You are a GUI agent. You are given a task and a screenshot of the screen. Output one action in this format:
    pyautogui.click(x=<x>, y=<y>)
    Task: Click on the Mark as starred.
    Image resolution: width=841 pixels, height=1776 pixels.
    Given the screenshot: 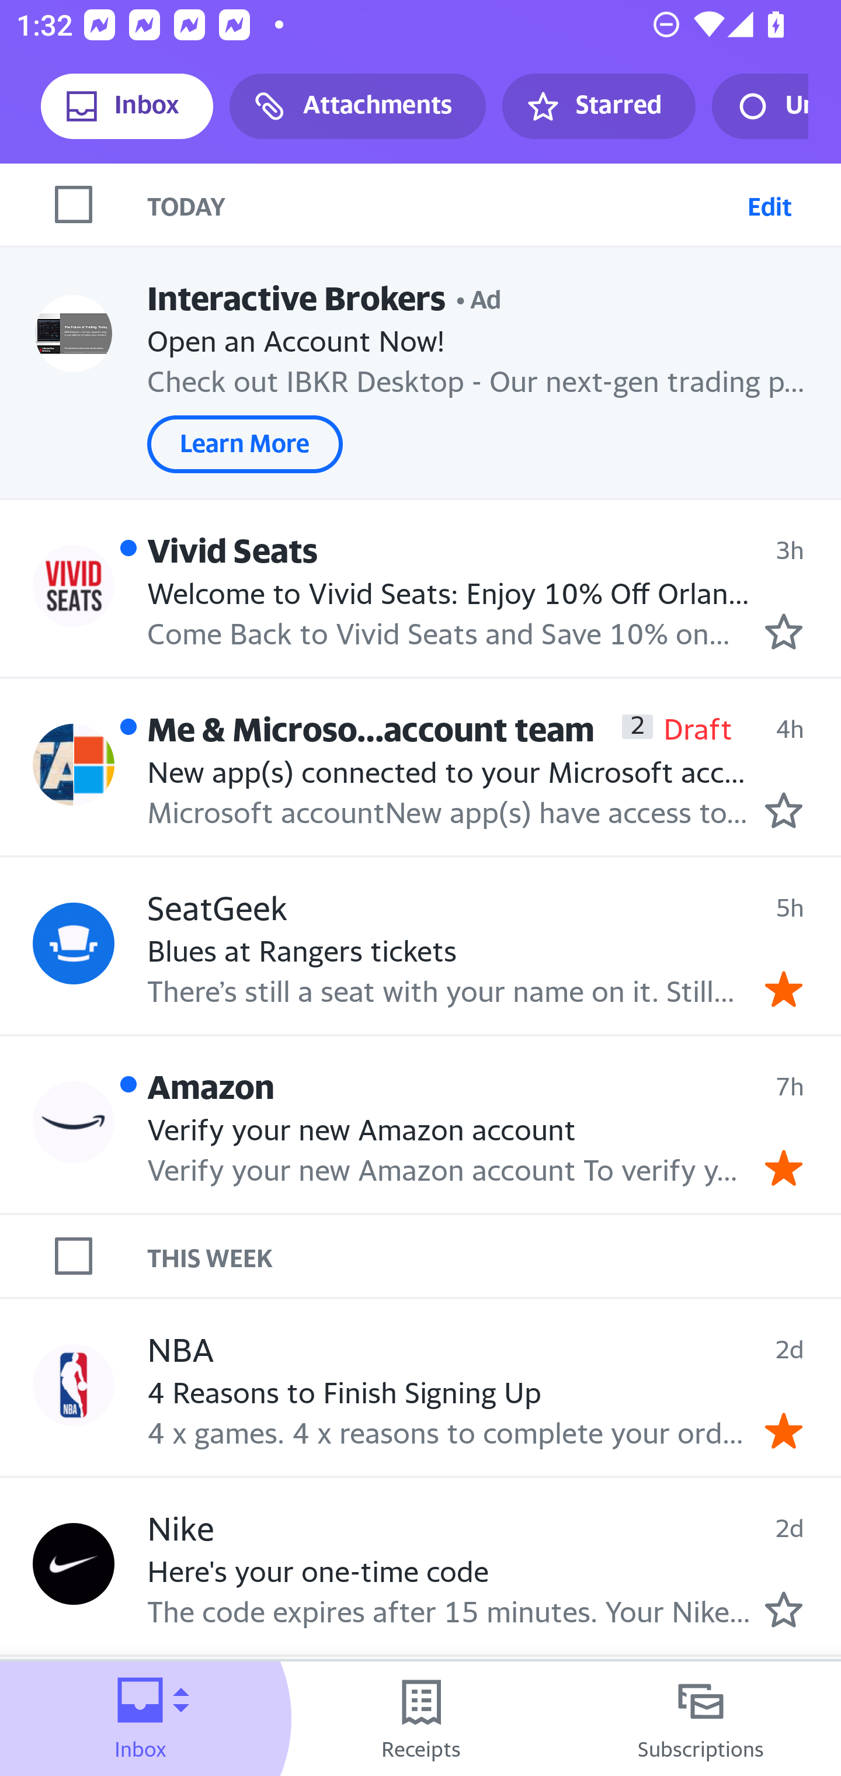 What is the action you would take?
    pyautogui.click(x=784, y=1609)
    